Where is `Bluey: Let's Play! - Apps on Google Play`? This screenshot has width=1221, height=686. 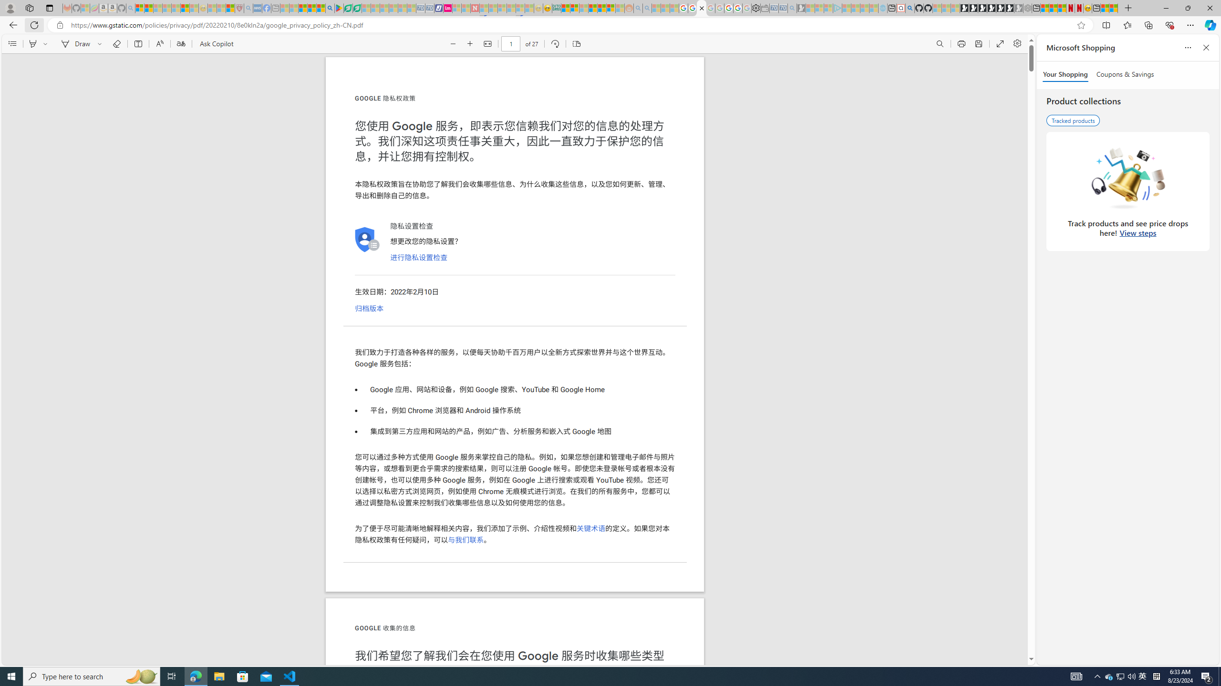 Bluey: Let's Play! - Apps on Google Play is located at coordinates (339, 8).